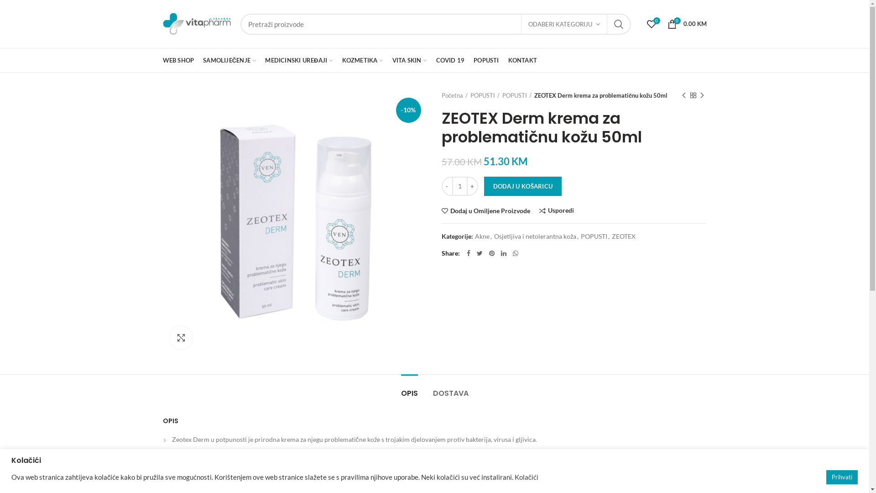 Image resolution: width=876 pixels, height=493 pixels. Describe the element at coordinates (491, 253) in the screenshot. I see `Pinterest` at that location.